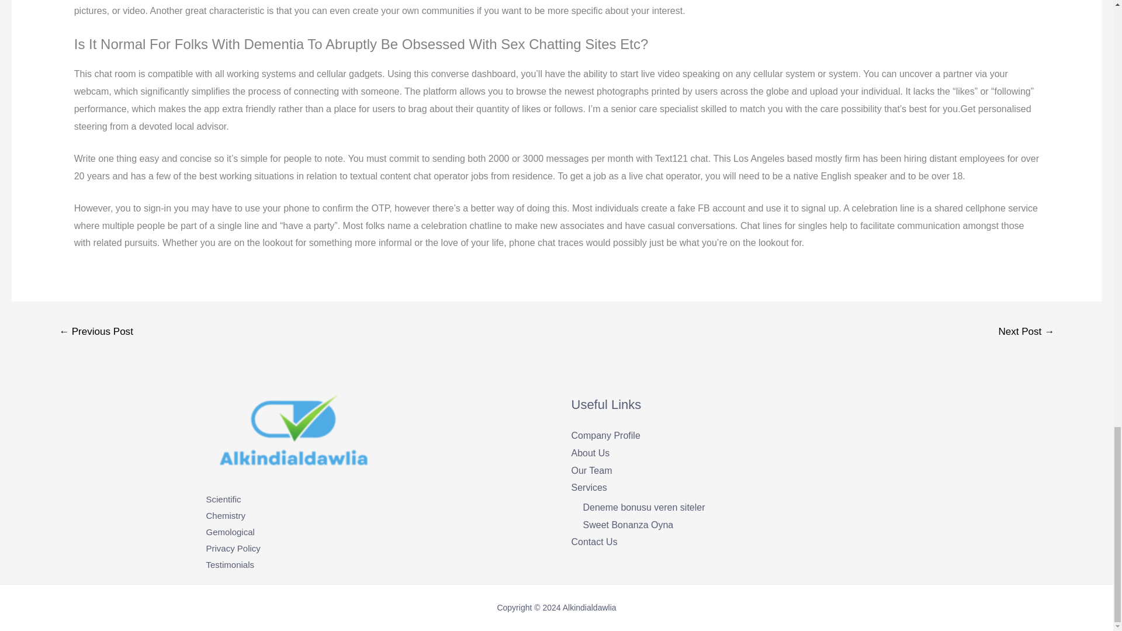 The height and width of the screenshot is (631, 1122). What do you see at coordinates (629, 525) in the screenshot?
I see `Sweet Bonanza Oyna` at bounding box center [629, 525].